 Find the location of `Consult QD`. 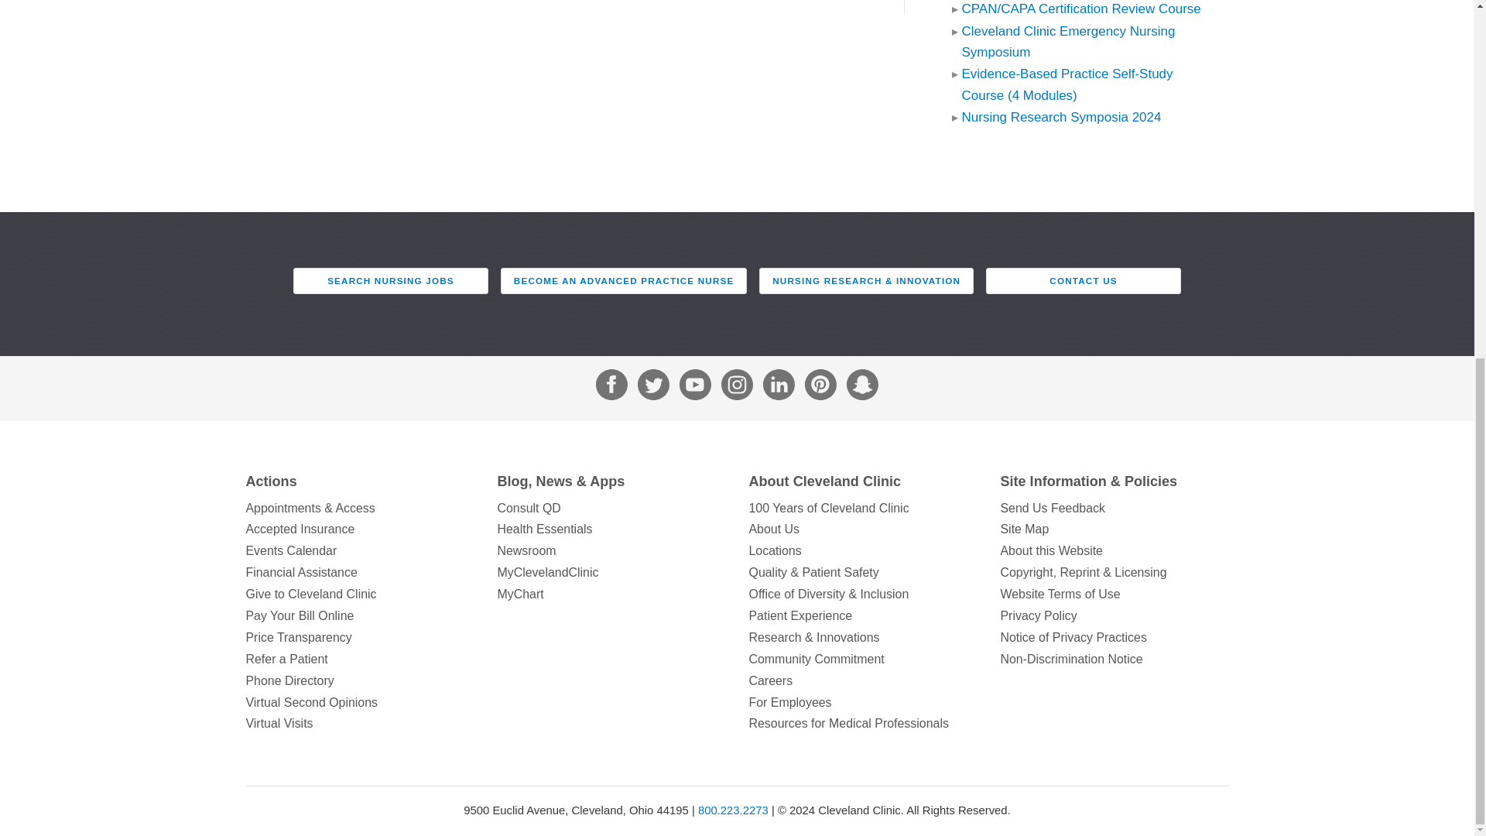

Consult QD is located at coordinates (610, 508).